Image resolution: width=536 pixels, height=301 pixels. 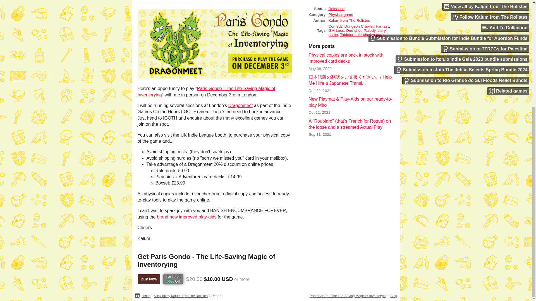 I want to click on Parody, so click(x=370, y=30).